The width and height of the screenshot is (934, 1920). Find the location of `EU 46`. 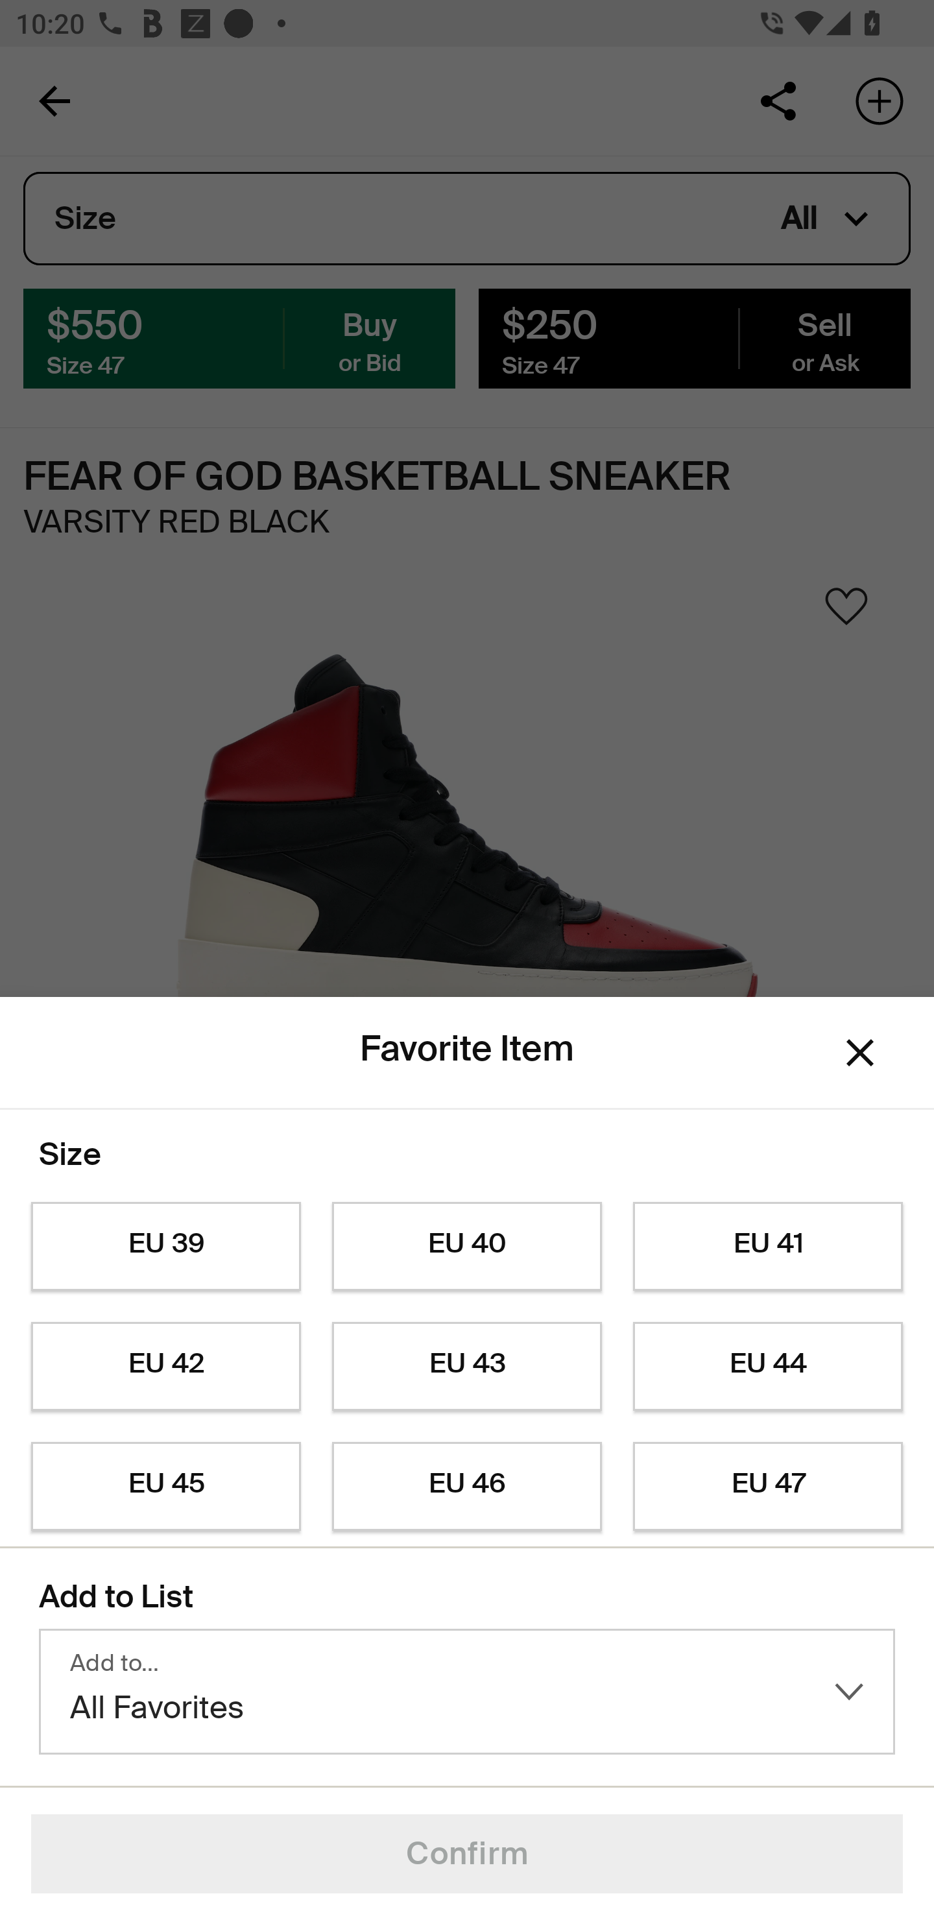

EU 46 is located at coordinates (467, 1487).